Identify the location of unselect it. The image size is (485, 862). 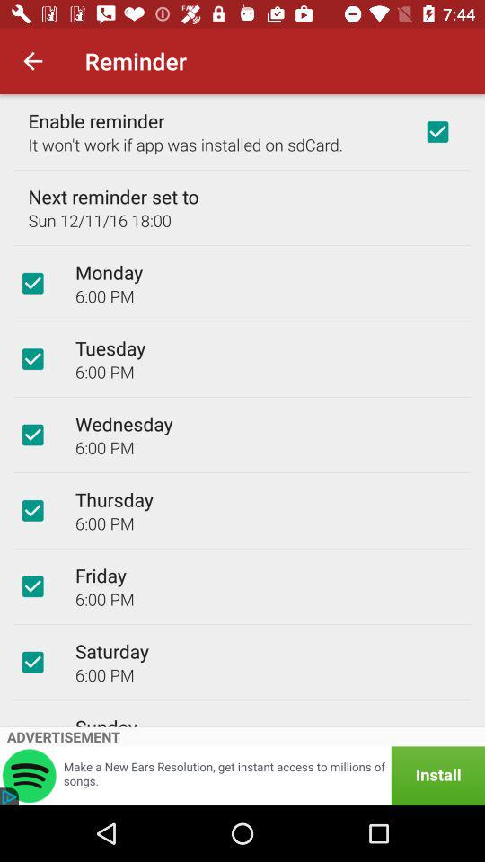
(32, 359).